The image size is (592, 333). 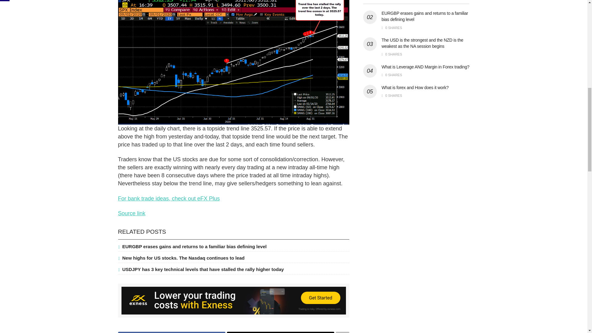 I want to click on Share, so click(x=171, y=332).